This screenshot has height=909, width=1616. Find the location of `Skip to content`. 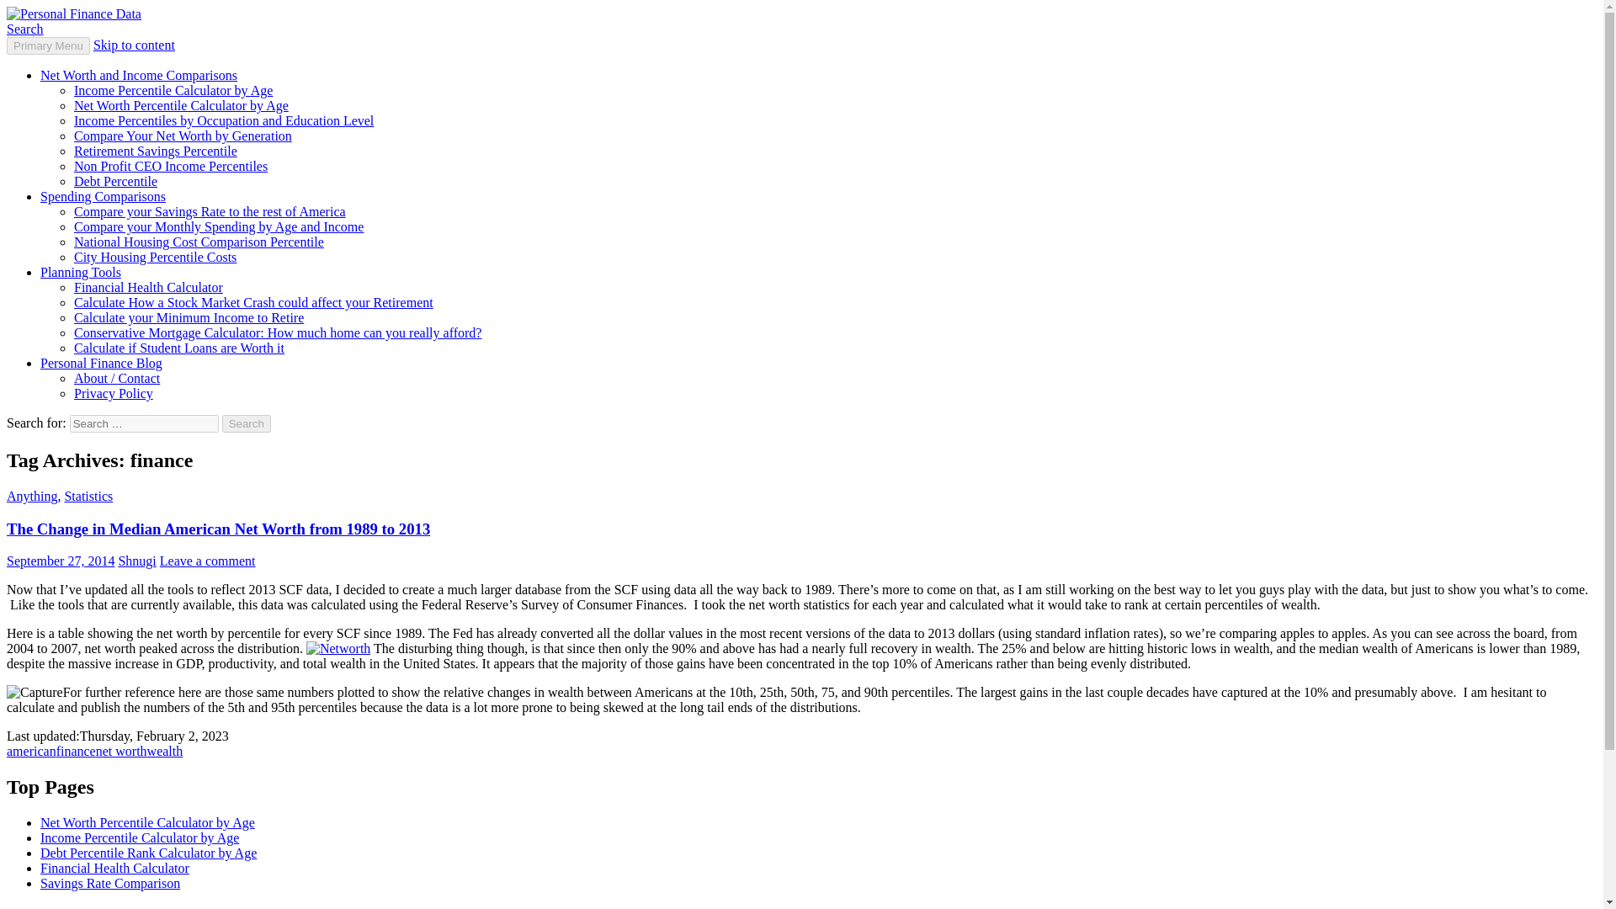

Skip to content is located at coordinates (134, 45).